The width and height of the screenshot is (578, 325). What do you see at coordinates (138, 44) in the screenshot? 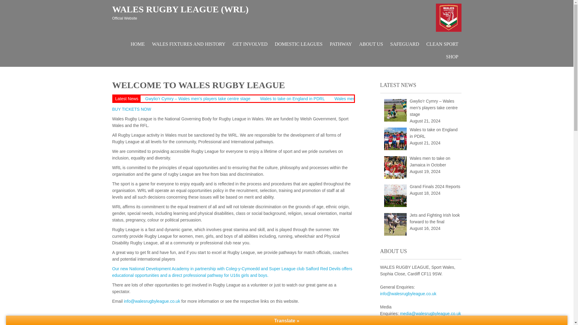
I see `HOME` at bounding box center [138, 44].